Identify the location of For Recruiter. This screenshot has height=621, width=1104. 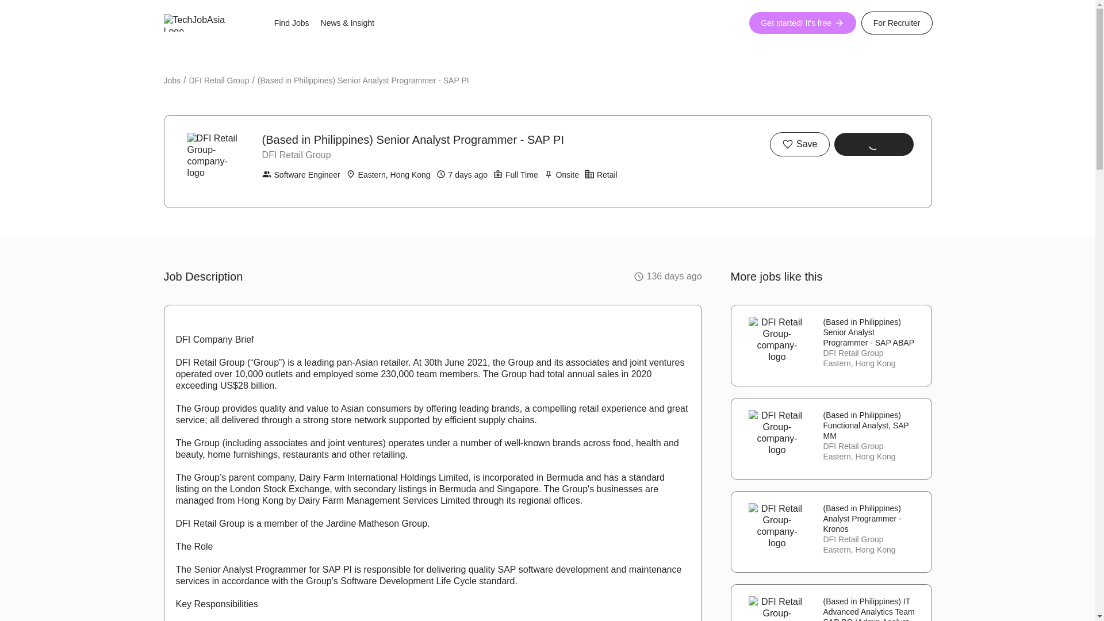
(897, 23).